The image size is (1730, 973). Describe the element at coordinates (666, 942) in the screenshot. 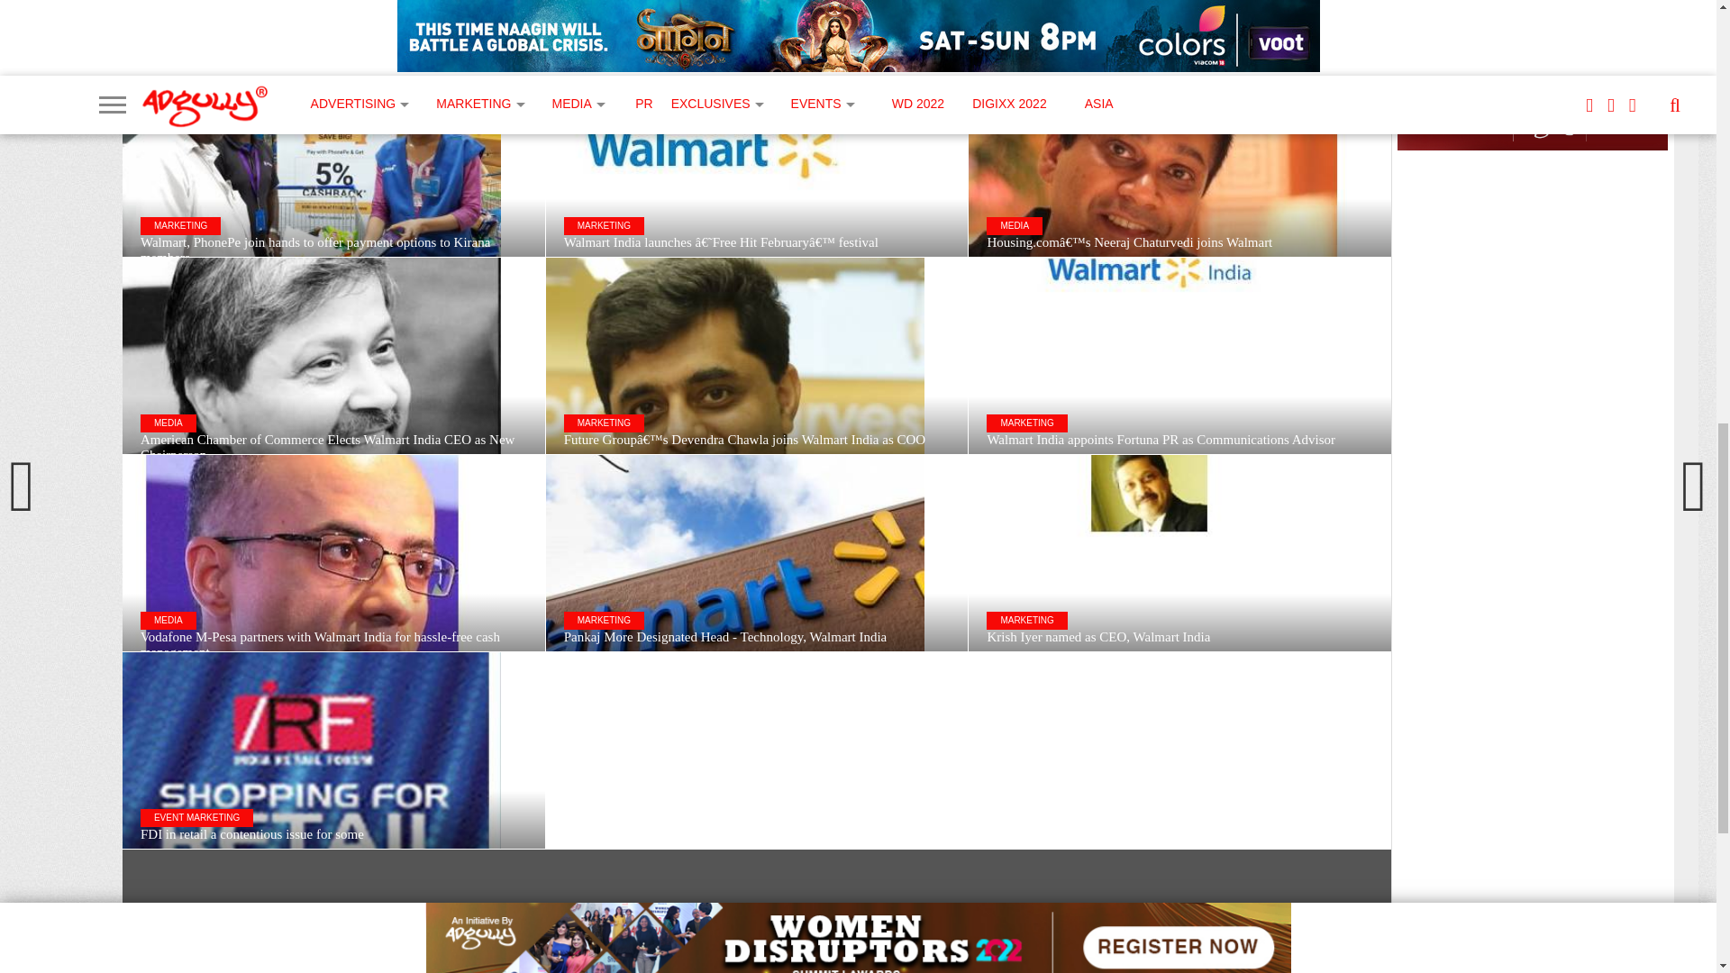

I see `Marketing` at that location.